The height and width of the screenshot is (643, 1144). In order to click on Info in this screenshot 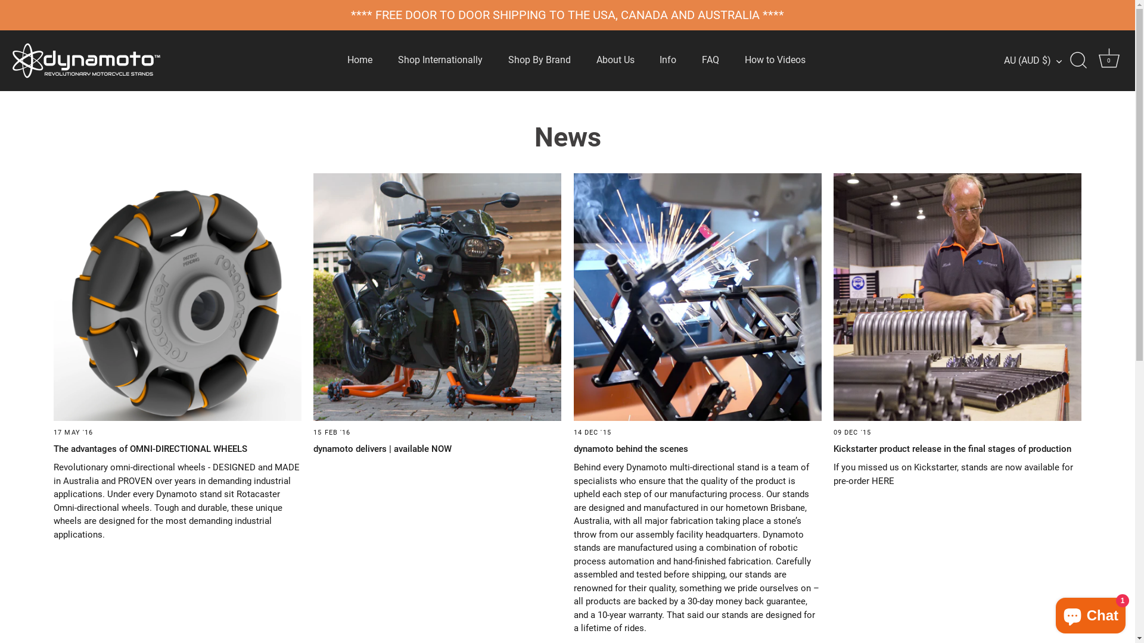, I will do `click(669, 61)`.